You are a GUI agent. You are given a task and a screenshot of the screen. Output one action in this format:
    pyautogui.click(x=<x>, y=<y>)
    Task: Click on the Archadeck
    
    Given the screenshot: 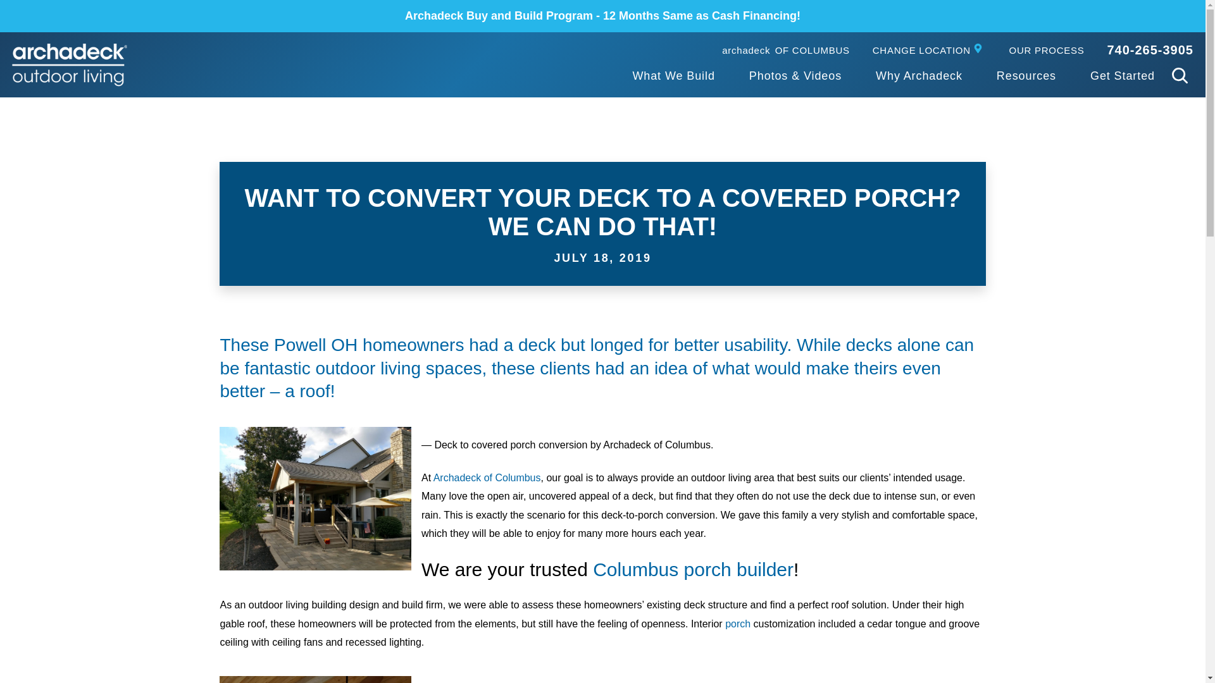 What is the action you would take?
    pyautogui.click(x=70, y=65)
    